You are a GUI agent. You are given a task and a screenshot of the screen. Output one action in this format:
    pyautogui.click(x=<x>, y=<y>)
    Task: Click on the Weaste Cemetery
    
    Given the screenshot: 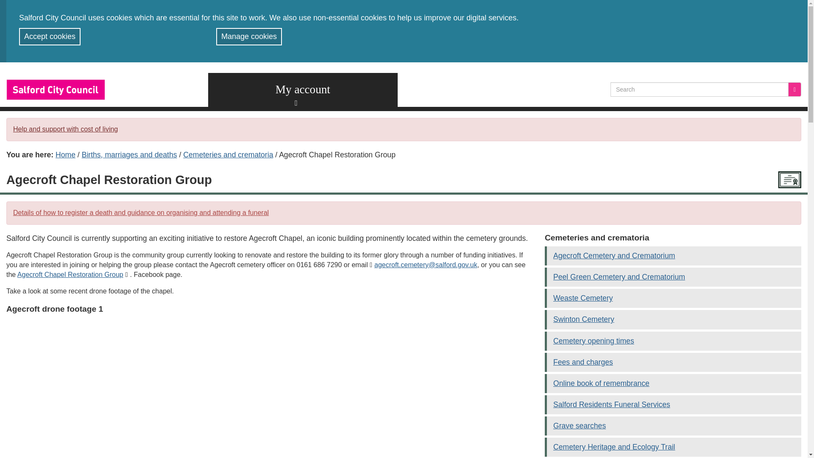 What is the action you would take?
    pyautogui.click(x=583, y=298)
    